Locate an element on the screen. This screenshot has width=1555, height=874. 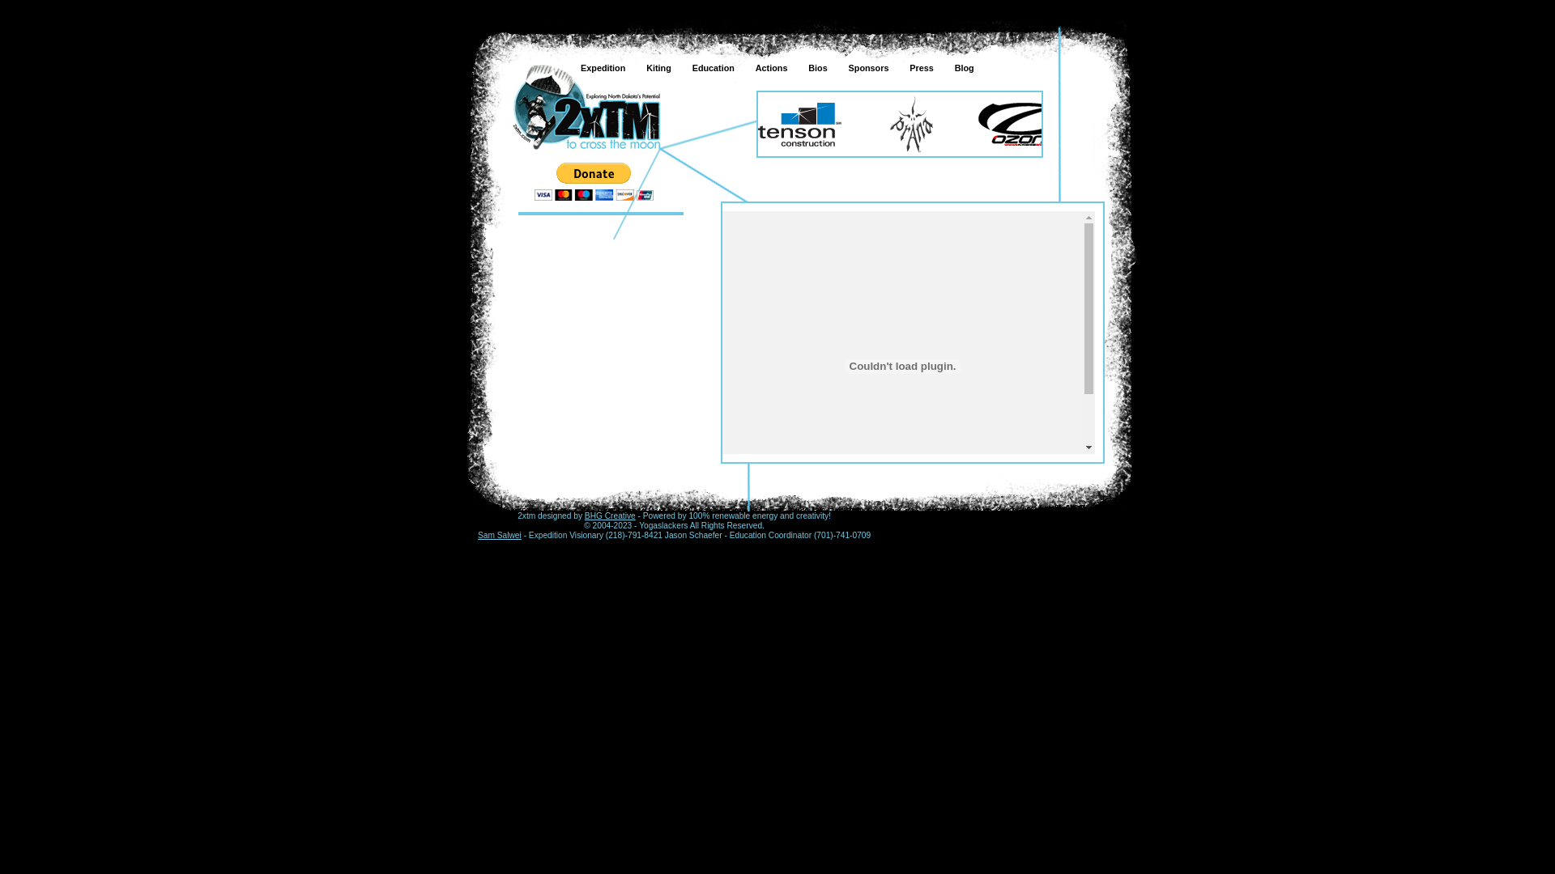
Education is located at coordinates (712, 68).